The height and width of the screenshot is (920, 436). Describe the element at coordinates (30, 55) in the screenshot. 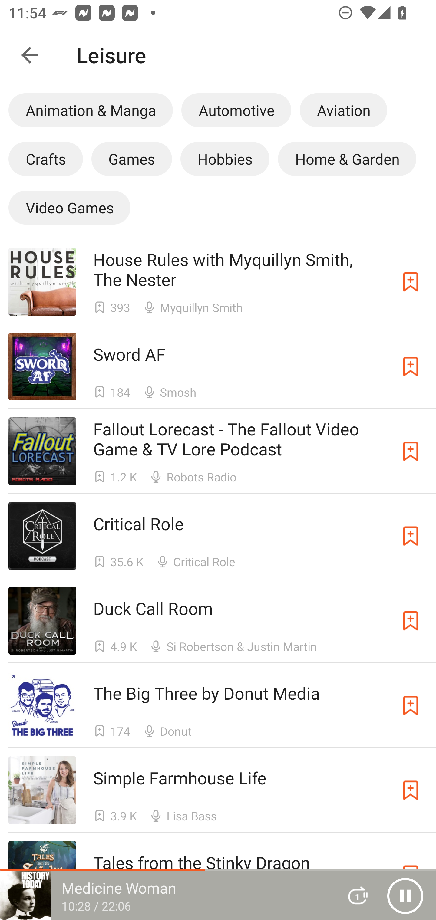

I see `Navigate up` at that location.